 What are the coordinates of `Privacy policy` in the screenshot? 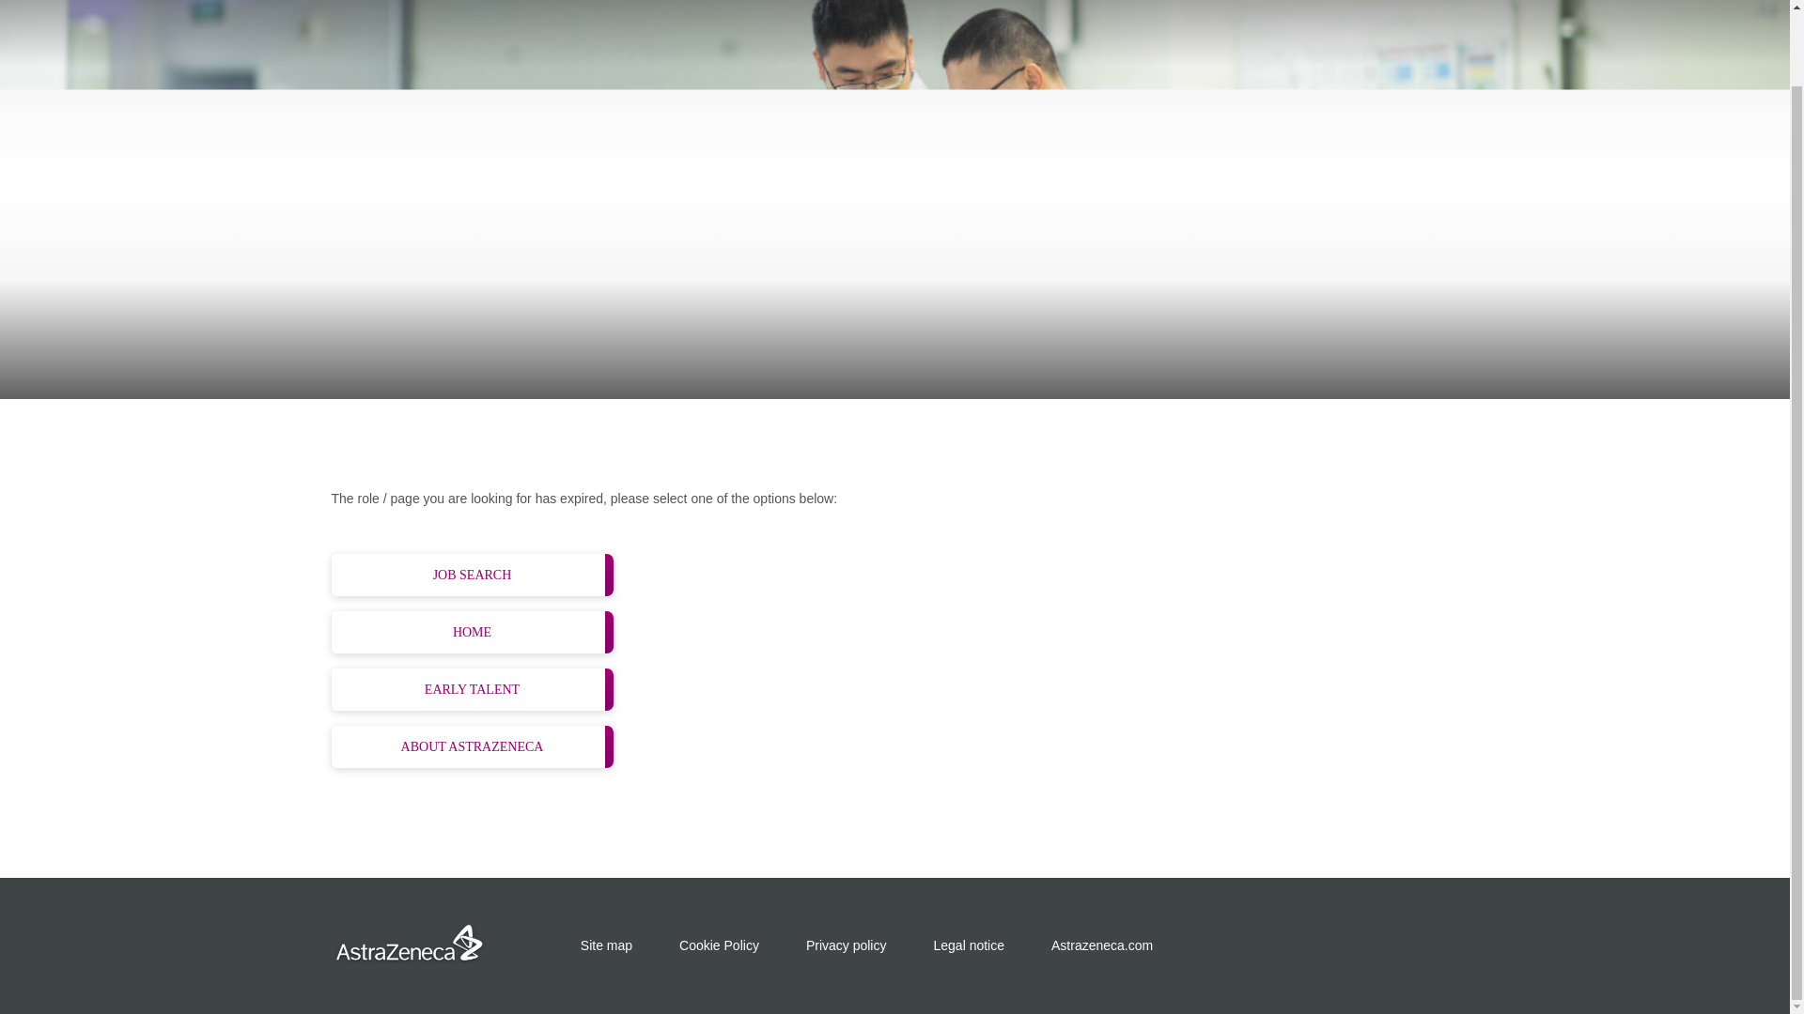 It's located at (847, 945).